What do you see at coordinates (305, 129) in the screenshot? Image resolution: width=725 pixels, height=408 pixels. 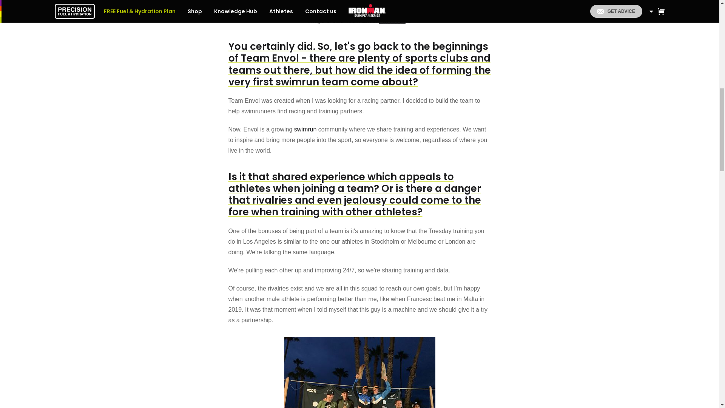 I see `swimrun` at bounding box center [305, 129].